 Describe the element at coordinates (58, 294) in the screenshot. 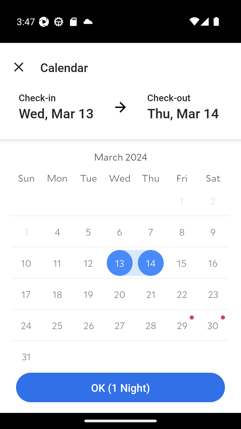

I see `18 18 March 2024` at that location.